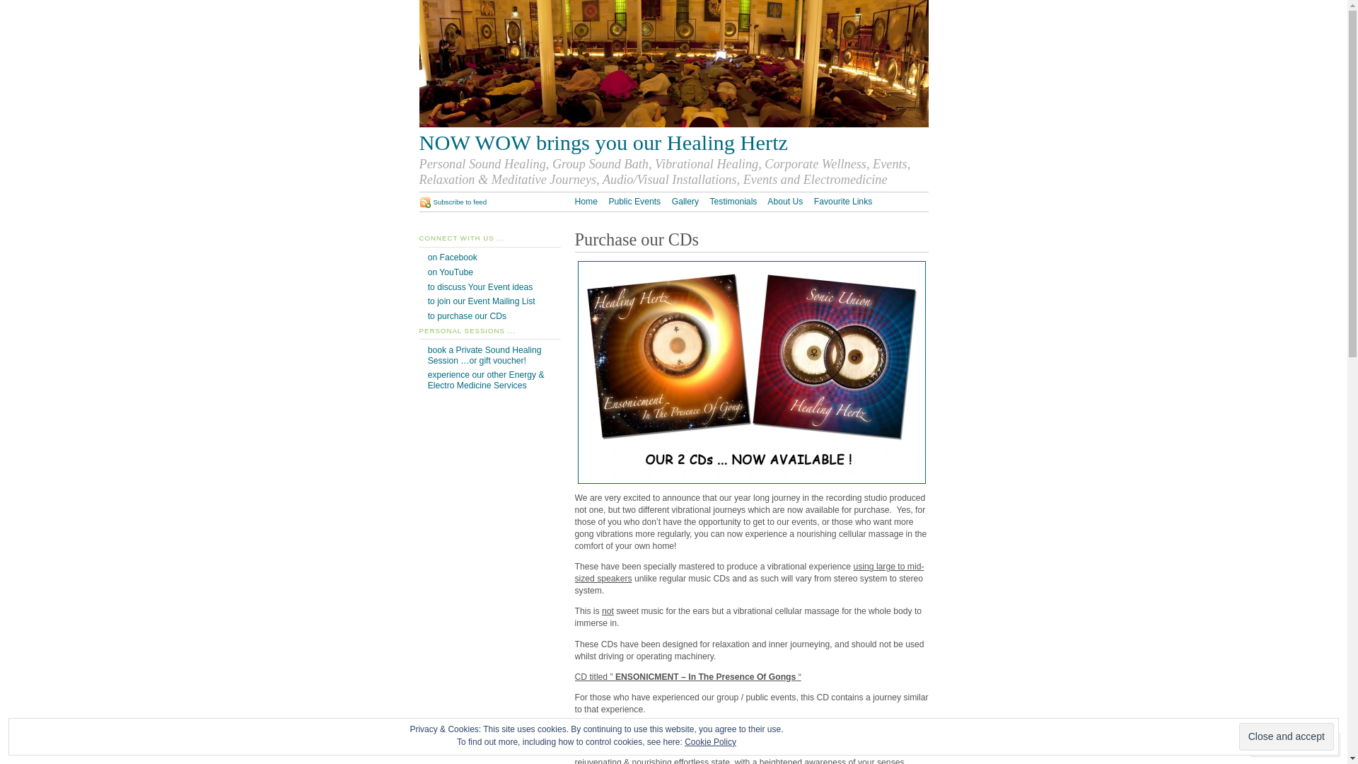 Image resolution: width=1358 pixels, height=764 pixels. Describe the element at coordinates (453, 202) in the screenshot. I see `Subscribe to feed` at that location.